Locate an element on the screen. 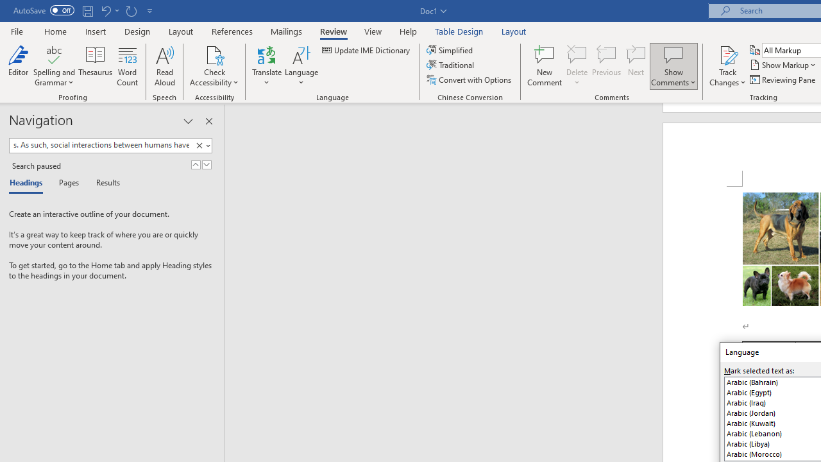 The height and width of the screenshot is (462, 821). Repeat Style is located at coordinates (131, 10).